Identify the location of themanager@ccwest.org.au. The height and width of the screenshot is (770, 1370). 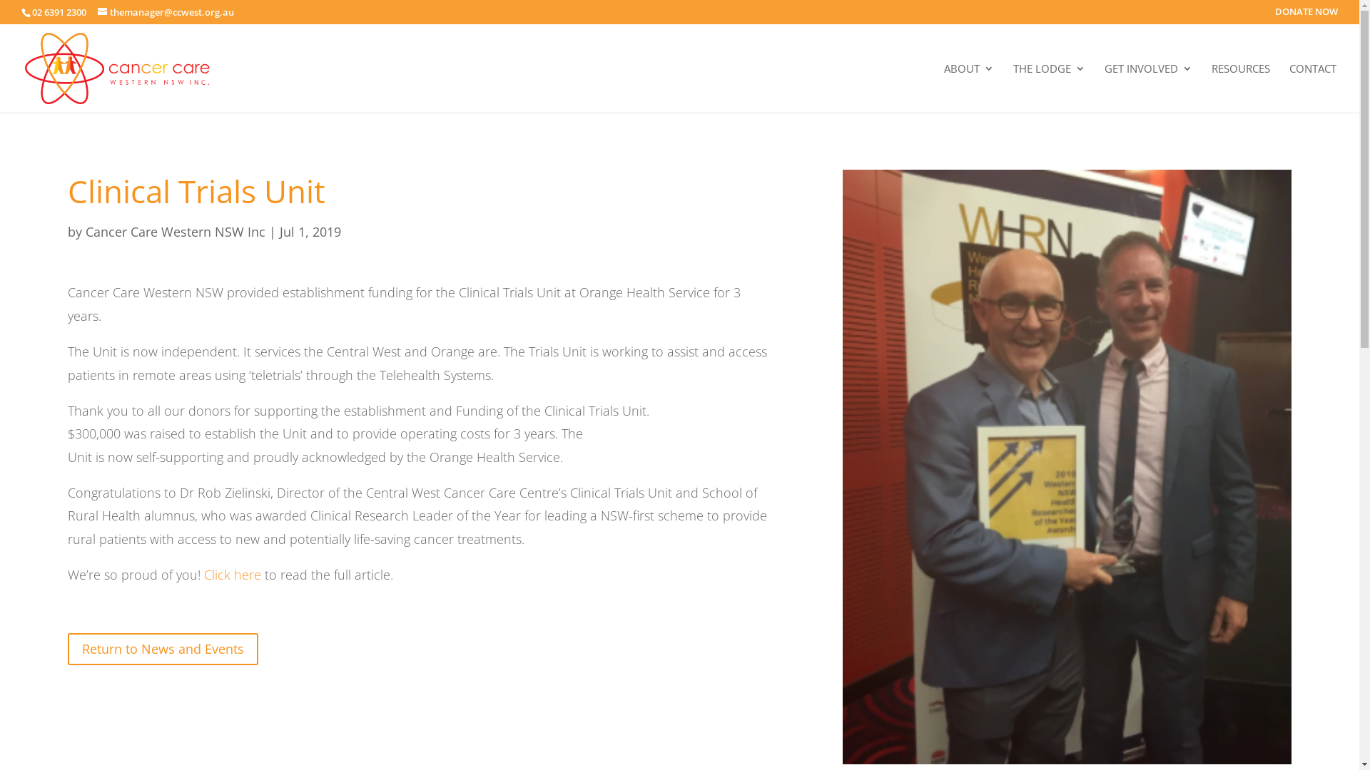
(166, 12).